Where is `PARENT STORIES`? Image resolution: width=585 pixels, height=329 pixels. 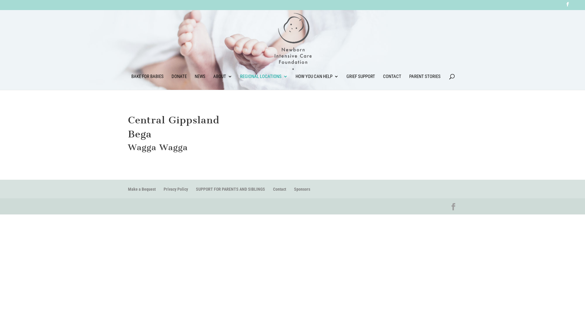
PARENT STORIES is located at coordinates (425, 82).